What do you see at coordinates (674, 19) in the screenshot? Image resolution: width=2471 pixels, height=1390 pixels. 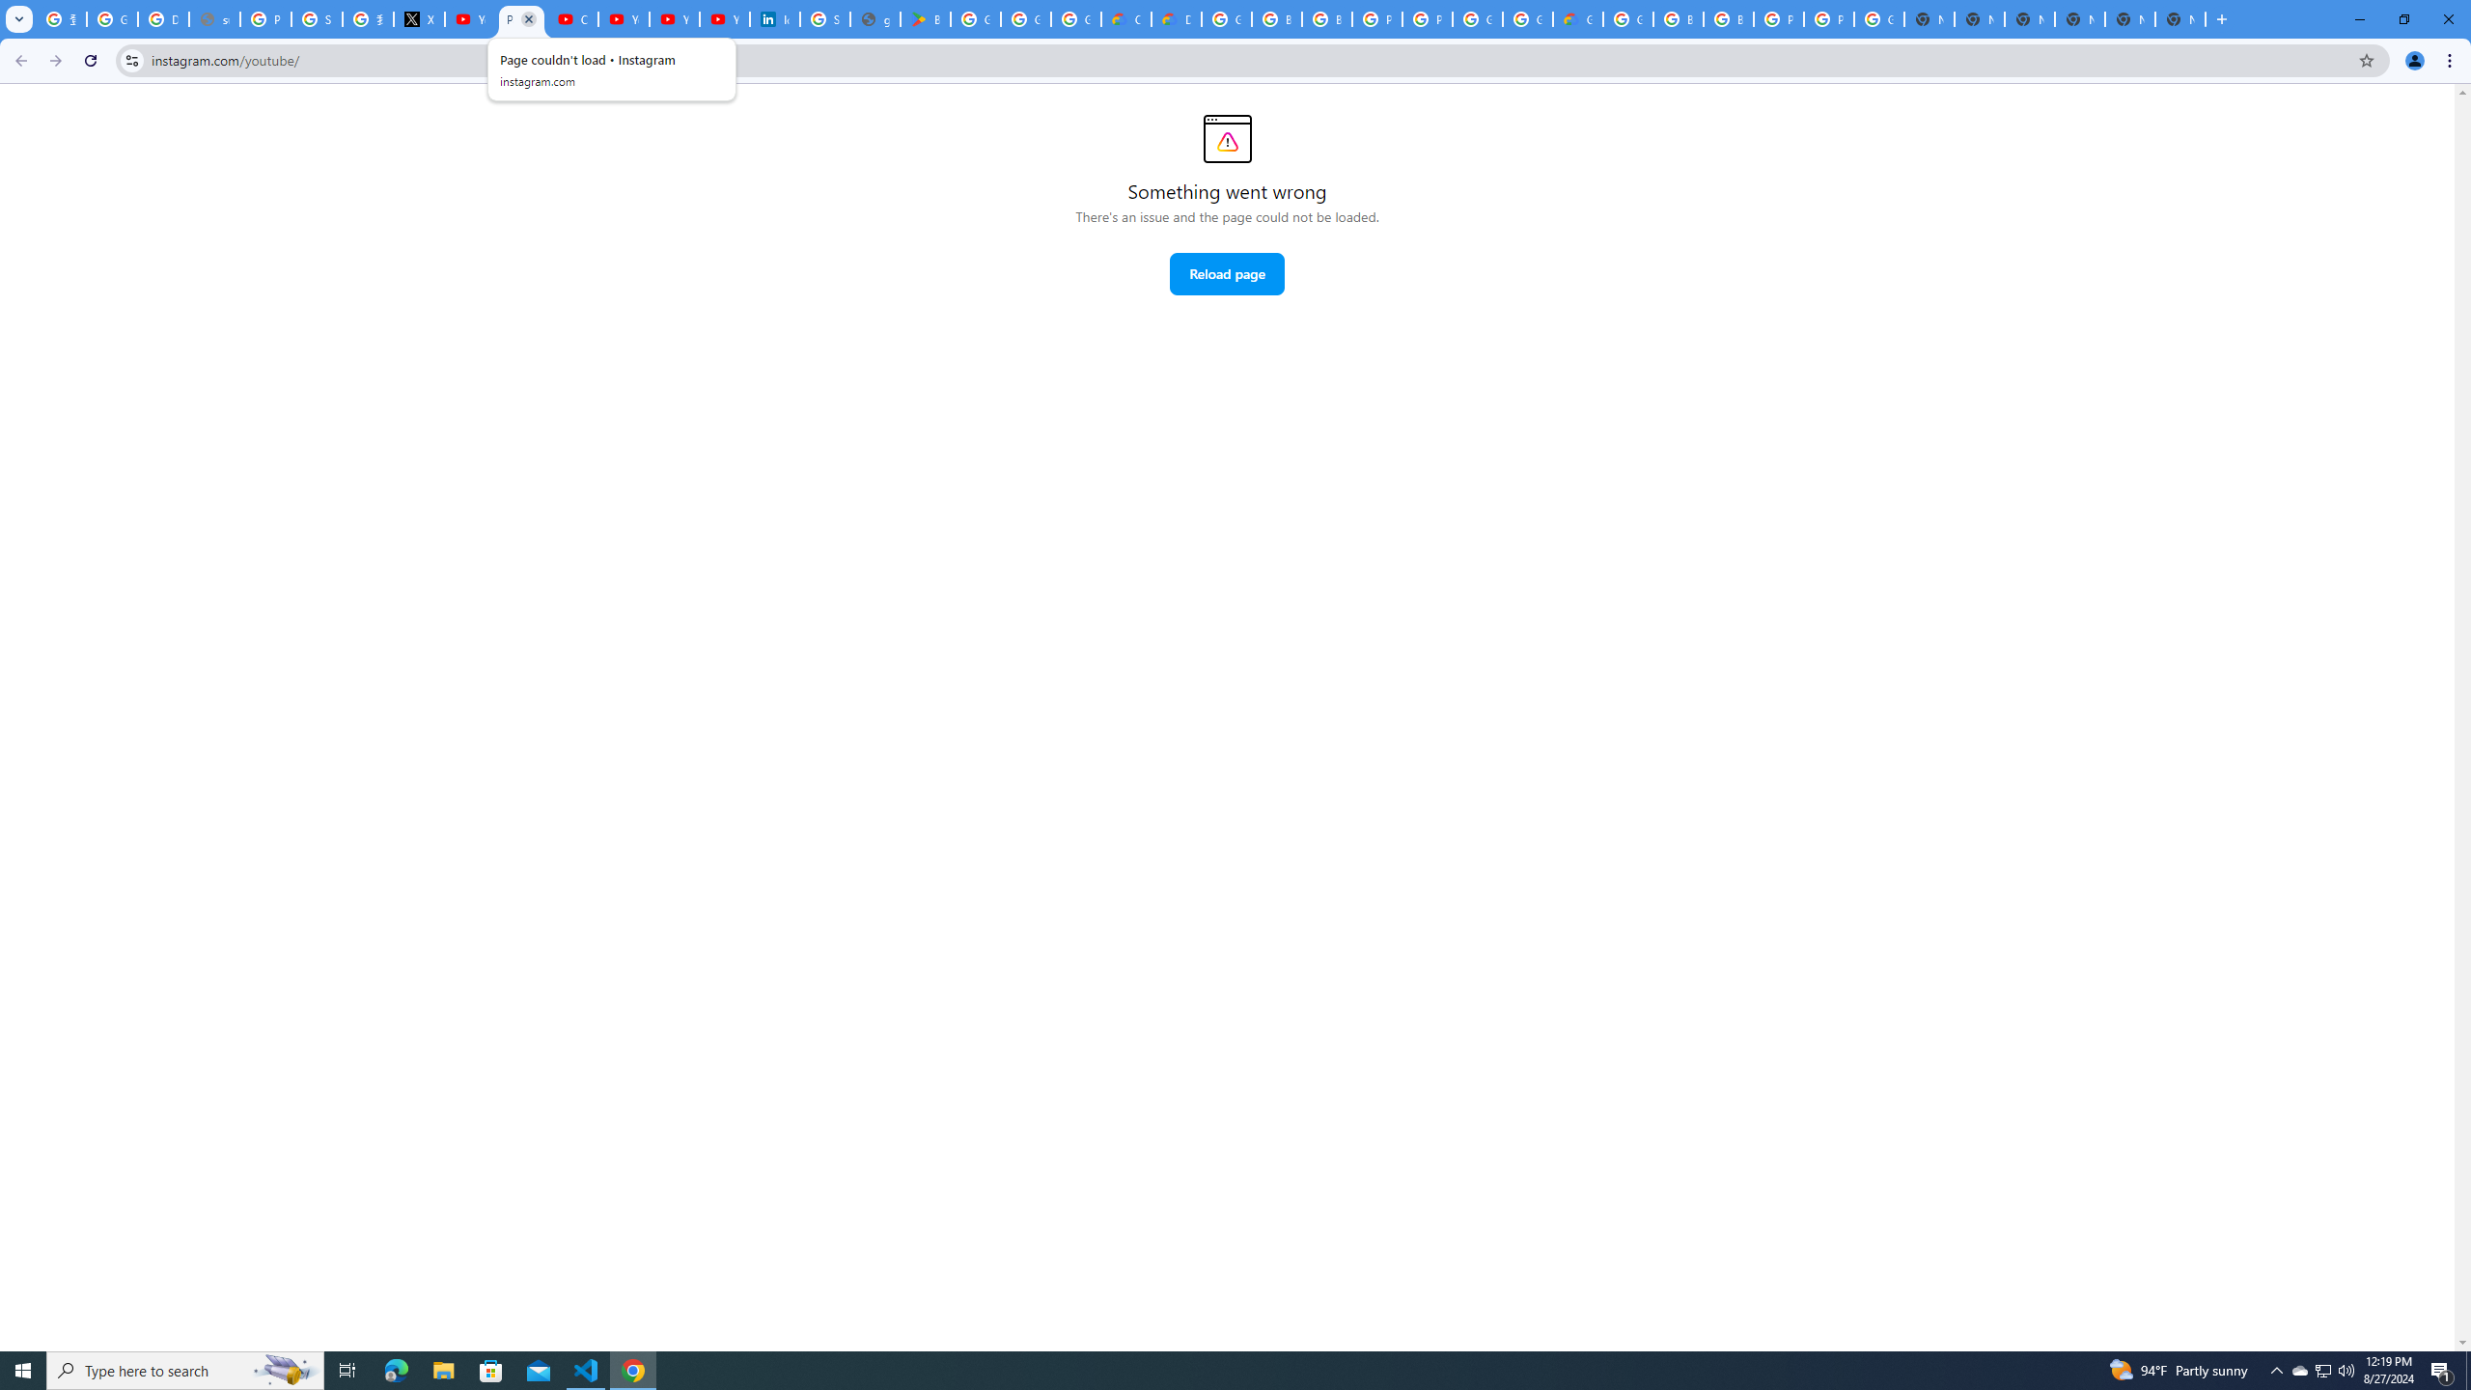 I see `YouTube Culture & Trends - YouTube Top 10, 2021` at bounding box center [674, 19].